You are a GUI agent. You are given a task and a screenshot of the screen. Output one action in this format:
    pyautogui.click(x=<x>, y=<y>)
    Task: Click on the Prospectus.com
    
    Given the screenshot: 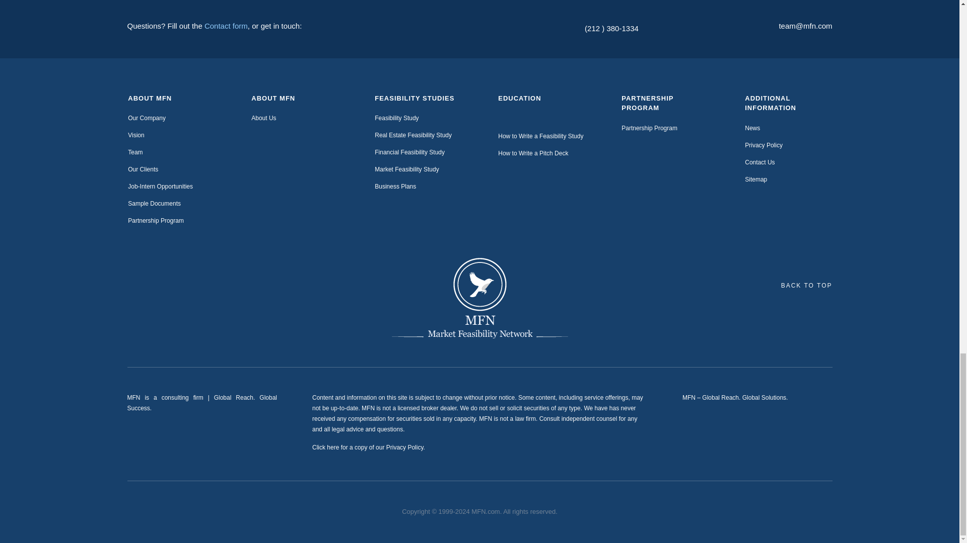 What is the action you would take?
    pyautogui.click(x=479, y=298)
    